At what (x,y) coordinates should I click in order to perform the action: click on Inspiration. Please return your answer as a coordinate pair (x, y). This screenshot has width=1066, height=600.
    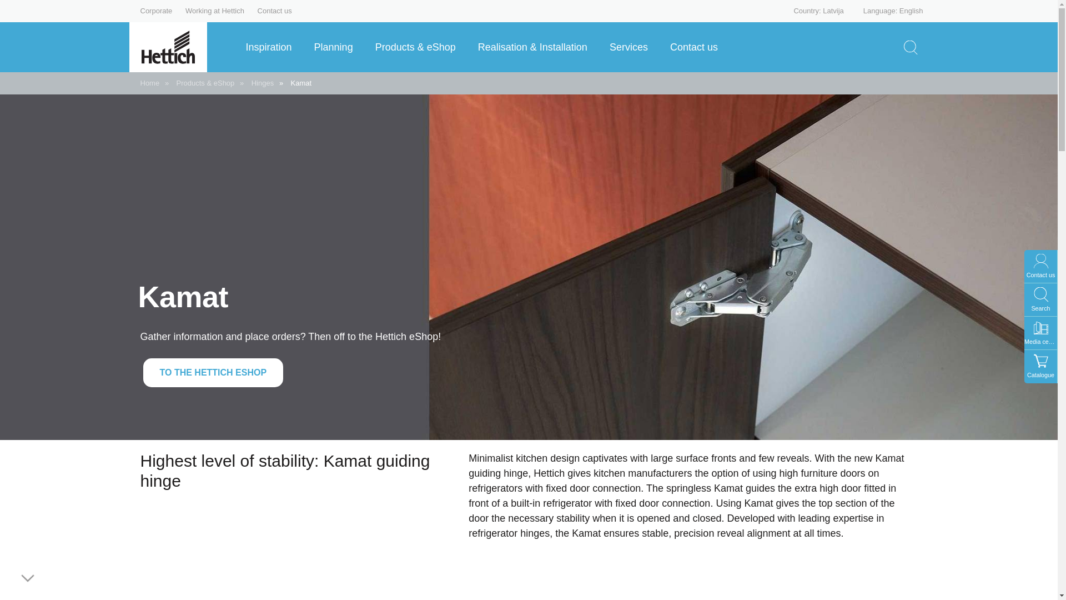
    Looking at the image, I should click on (272, 47).